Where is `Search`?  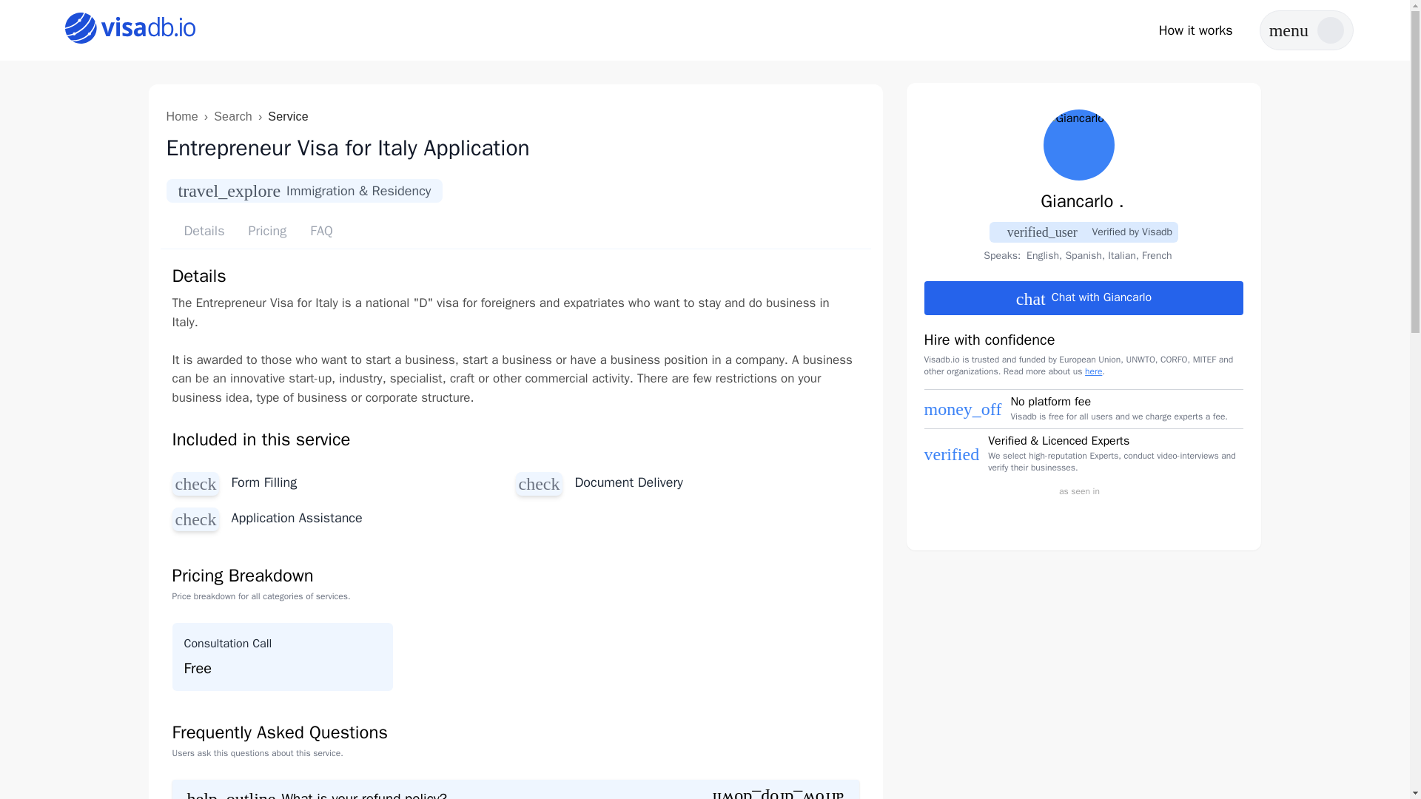
Search is located at coordinates (233, 117).